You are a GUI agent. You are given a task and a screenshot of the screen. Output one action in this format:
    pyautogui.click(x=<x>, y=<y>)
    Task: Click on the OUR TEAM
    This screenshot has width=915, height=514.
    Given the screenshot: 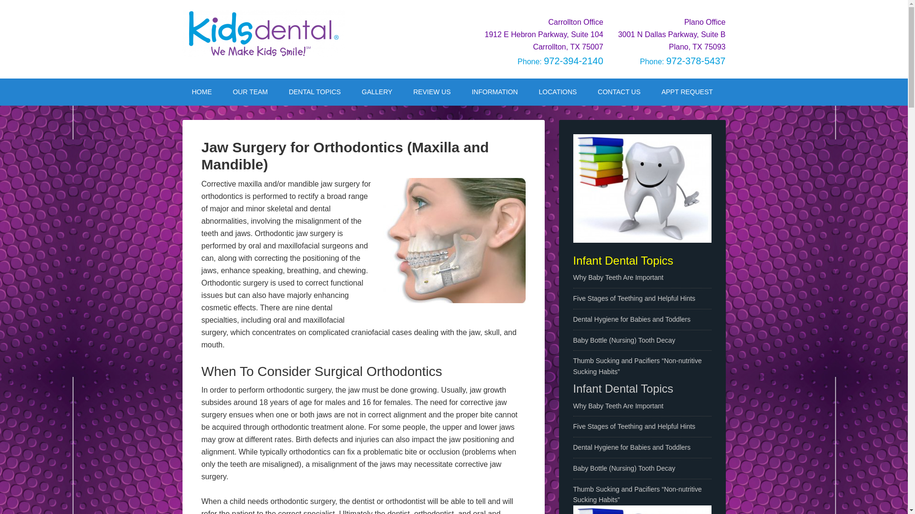 What is the action you would take?
    pyautogui.click(x=250, y=91)
    